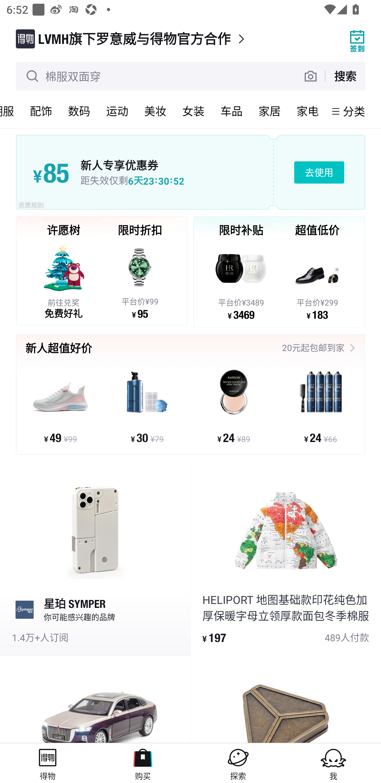  What do you see at coordinates (95, 699) in the screenshot?
I see `product_item` at bounding box center [95, 699].